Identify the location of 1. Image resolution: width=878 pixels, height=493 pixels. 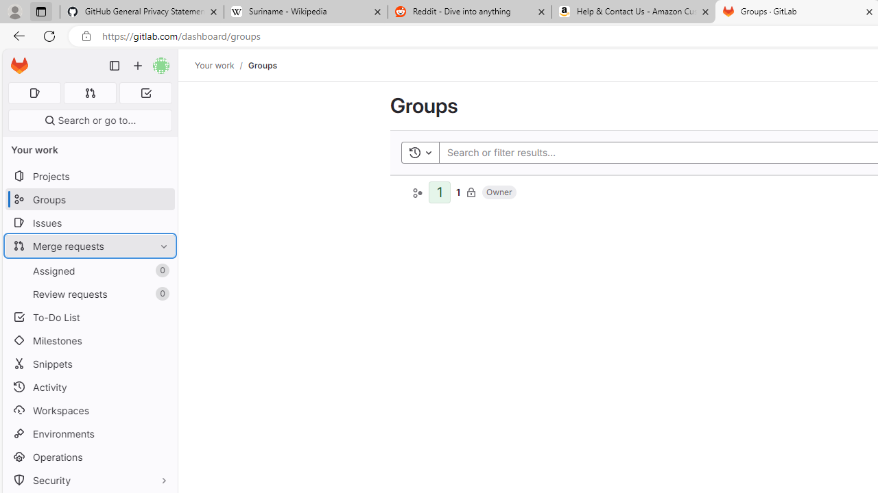
(458, 192).